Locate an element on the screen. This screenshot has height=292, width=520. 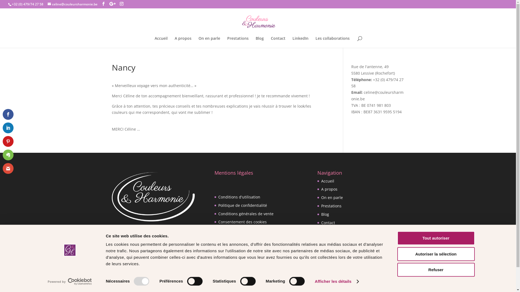
A propos is located at coordinates (183, 42).